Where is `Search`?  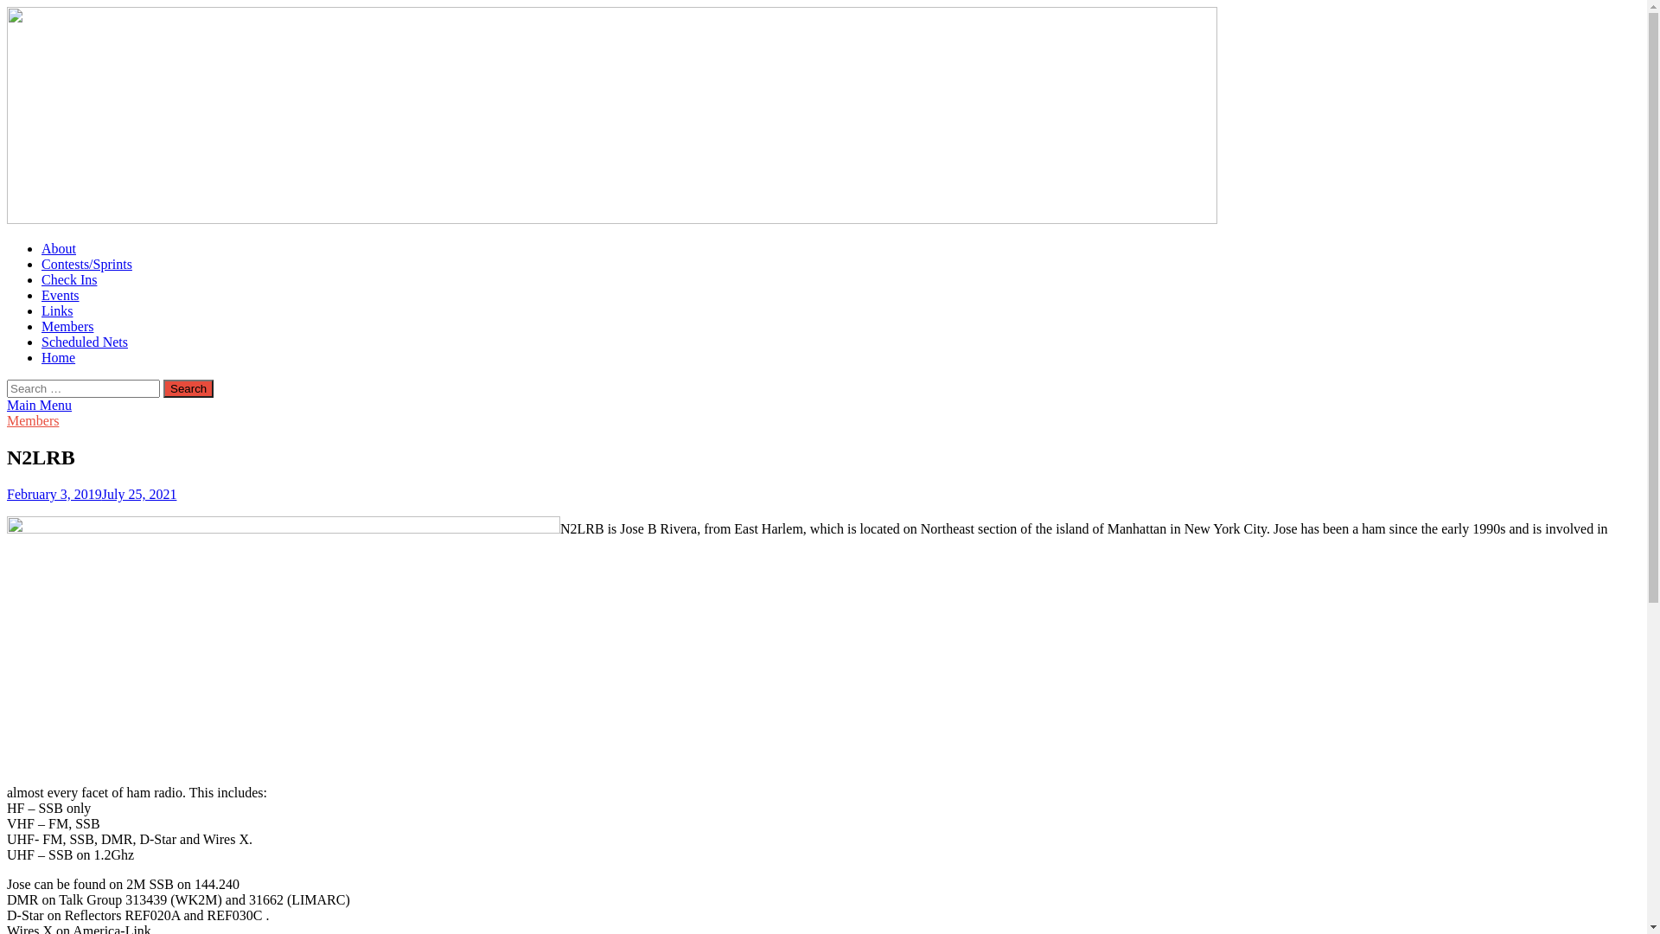
Search is located at coordinates (188, 389).